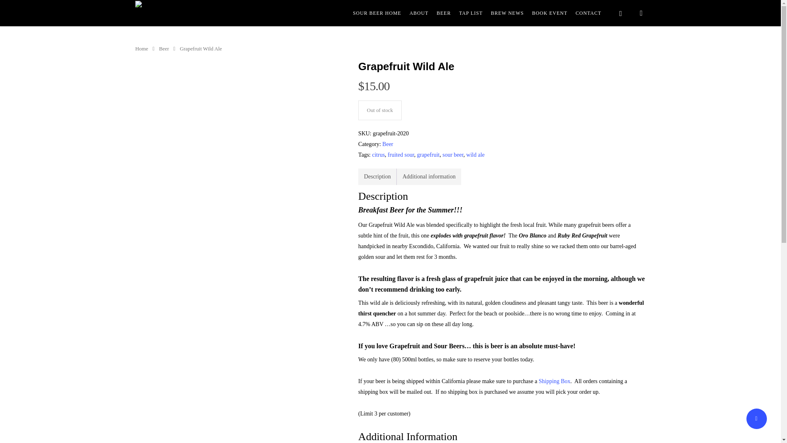 This screenshot has height=443, width=787. What do you see at coordinates (428, 155) in the screenshot?
I see `grapefruit` at bounding box center [428, 155].